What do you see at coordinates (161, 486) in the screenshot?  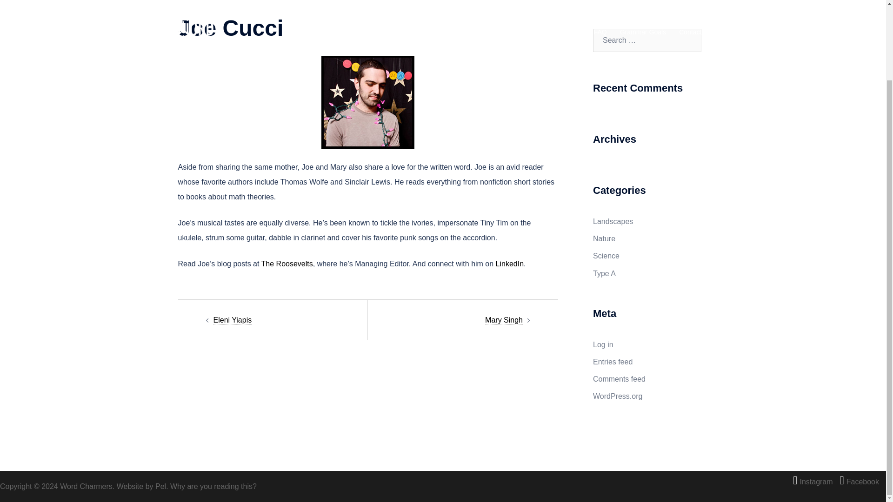 I see `Pel` at bounding box center [161, 486].